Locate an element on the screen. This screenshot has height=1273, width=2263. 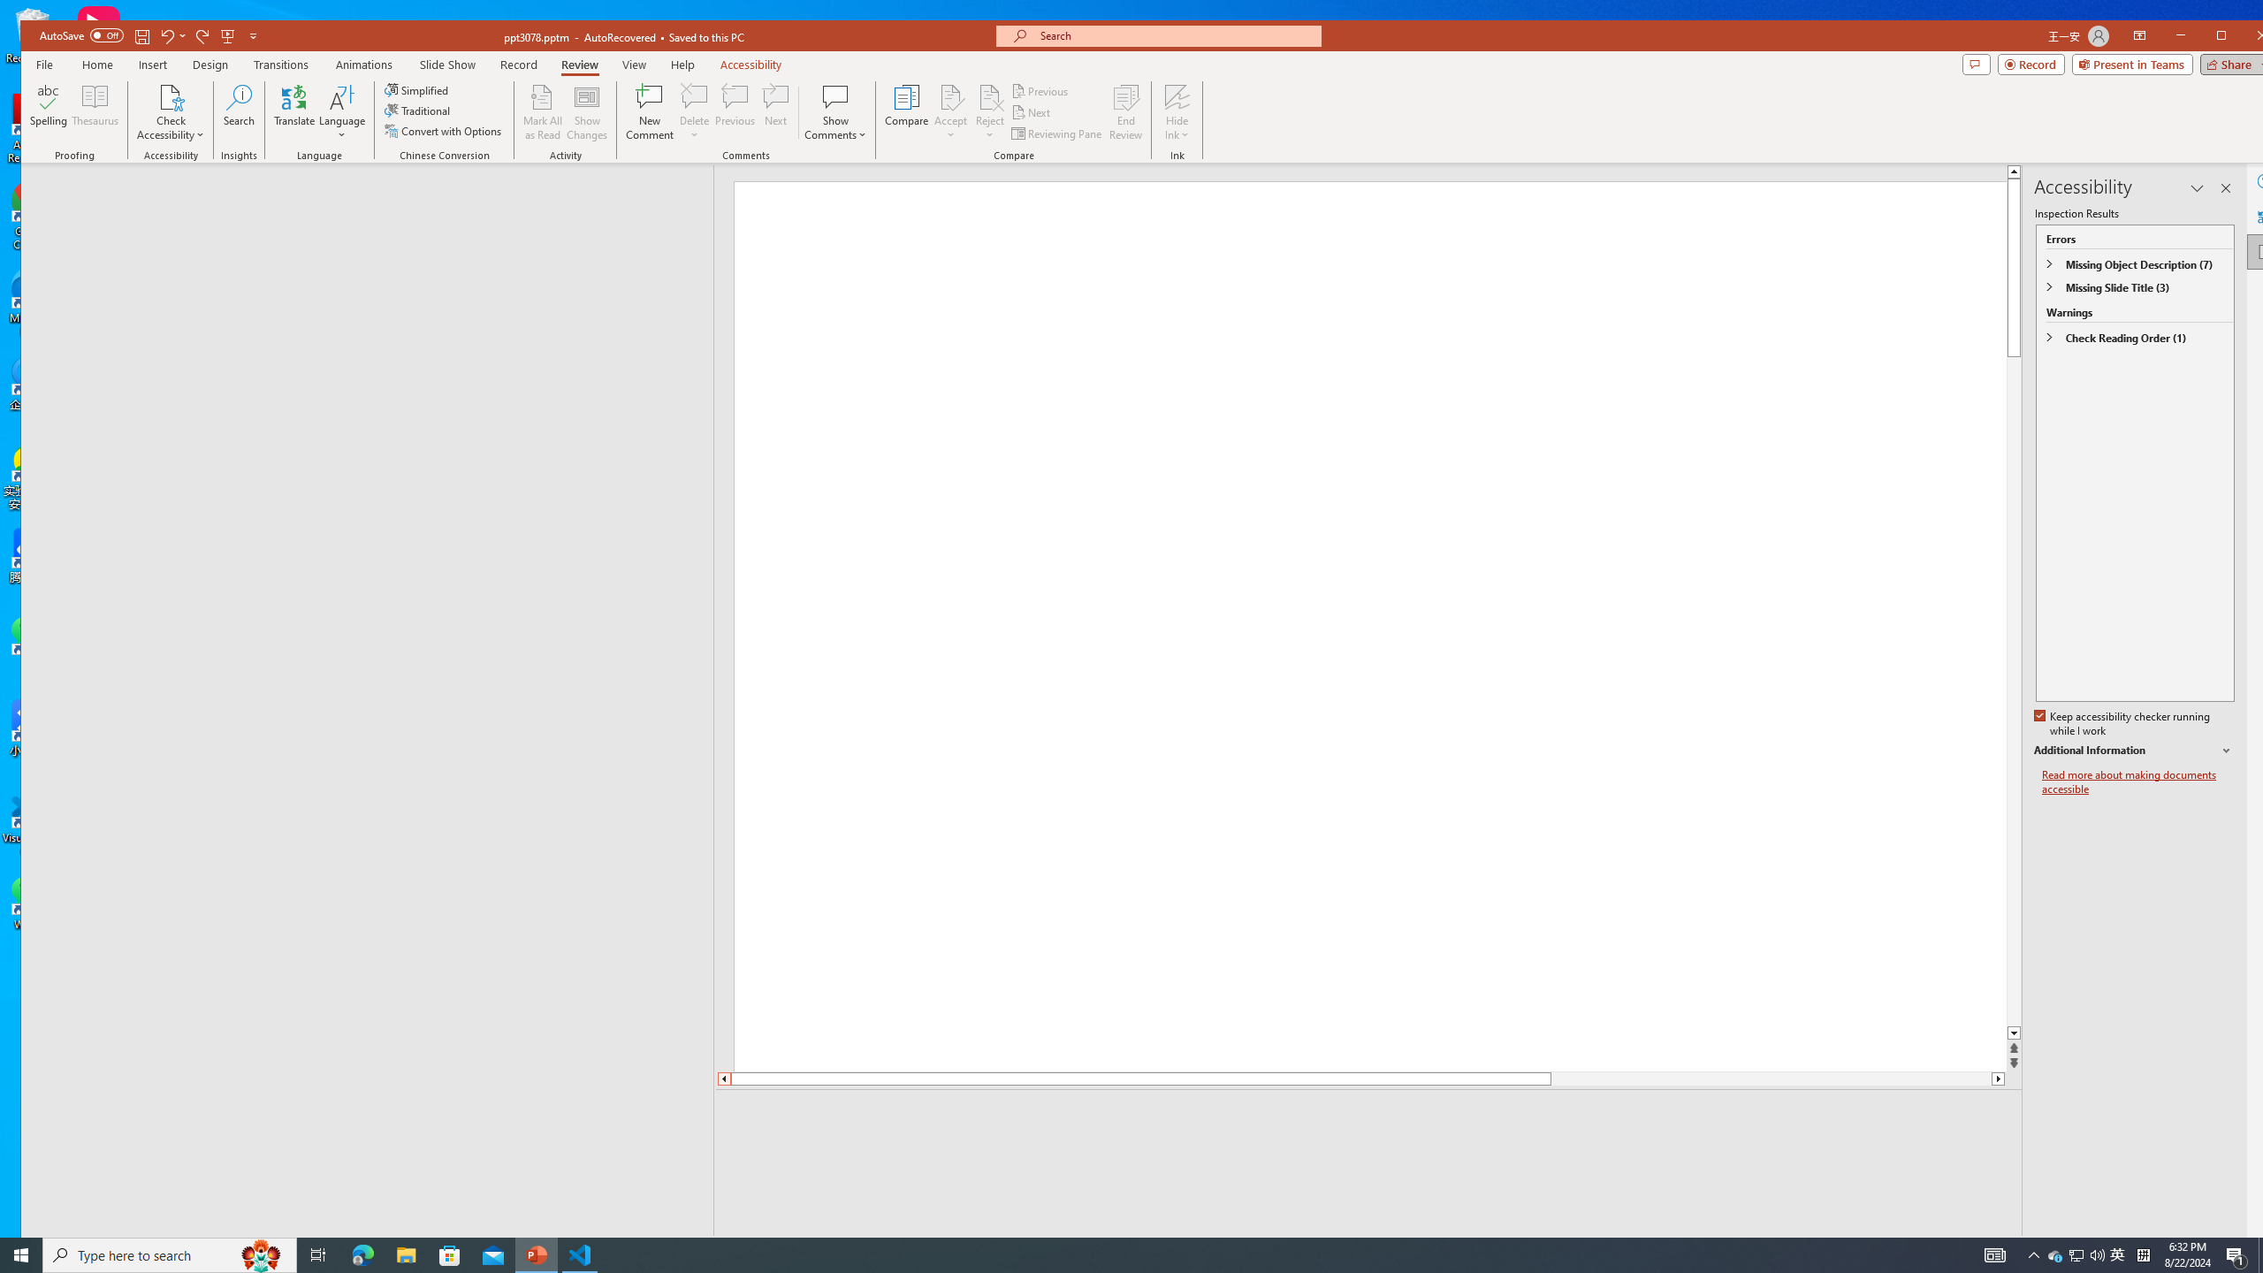
Maximize is located at coordinates (2247, 37).